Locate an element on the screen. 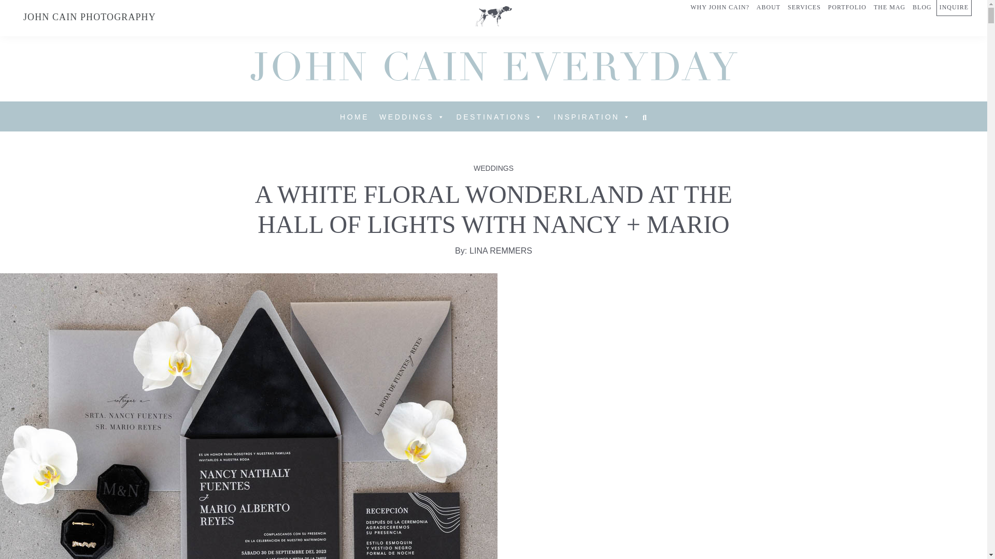  PORTFOLIO is located at coordinates (847, 8).